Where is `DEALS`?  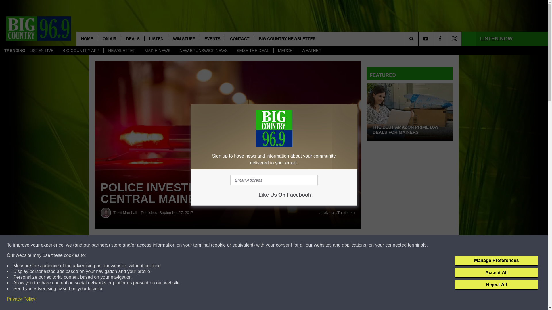 DEALS is located at coordinates (132, 38).